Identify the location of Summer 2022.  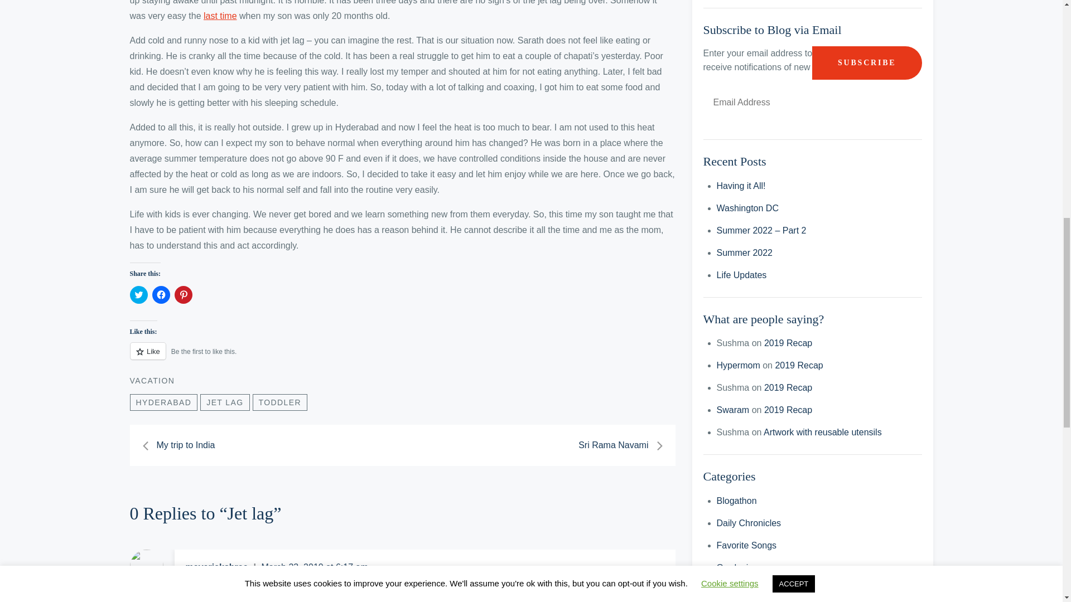
(744, 253).